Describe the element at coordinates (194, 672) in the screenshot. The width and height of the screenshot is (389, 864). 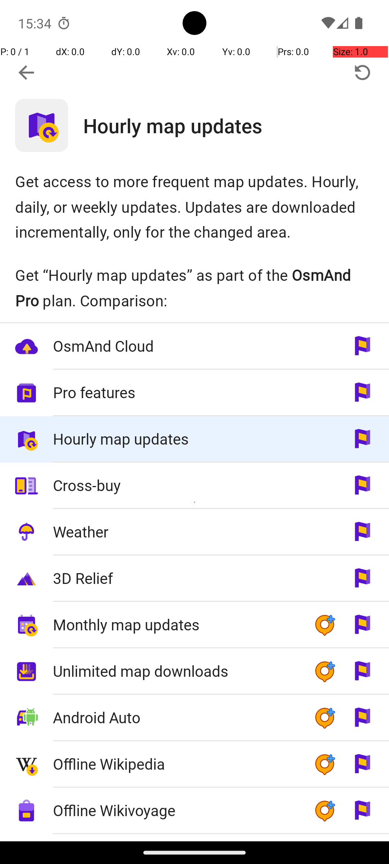
I see `Unlimited map downloads available as part of the OsmAnd+ or OsmAnd Pro plan` at that location.